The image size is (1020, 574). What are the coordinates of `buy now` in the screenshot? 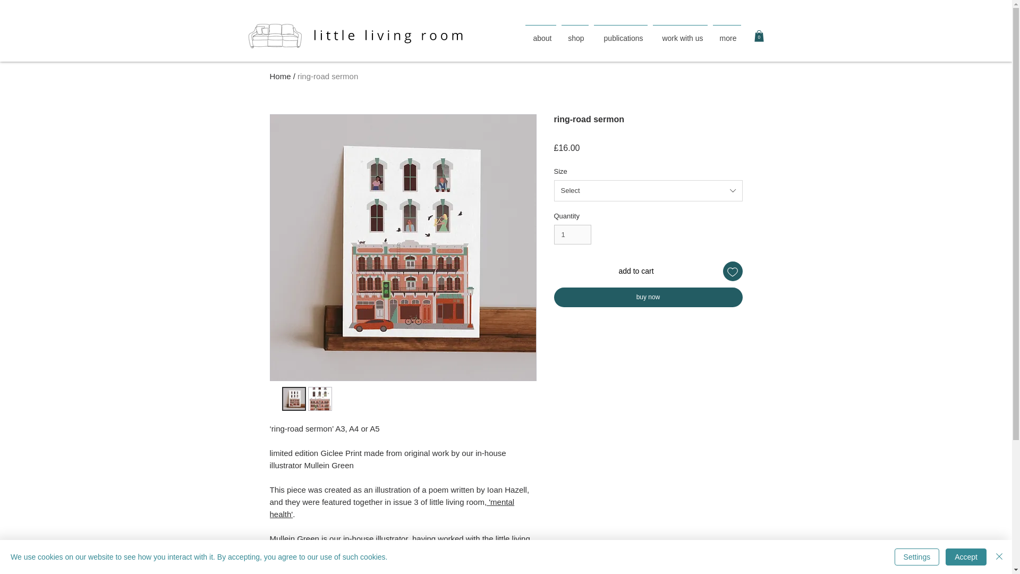 It's located at (648, 297).